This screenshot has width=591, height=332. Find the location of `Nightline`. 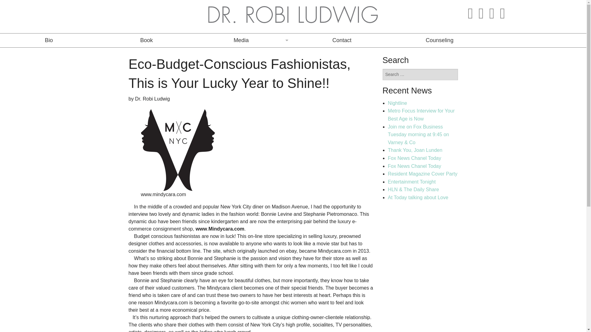

Nightline is located at coordinates (397, 103).